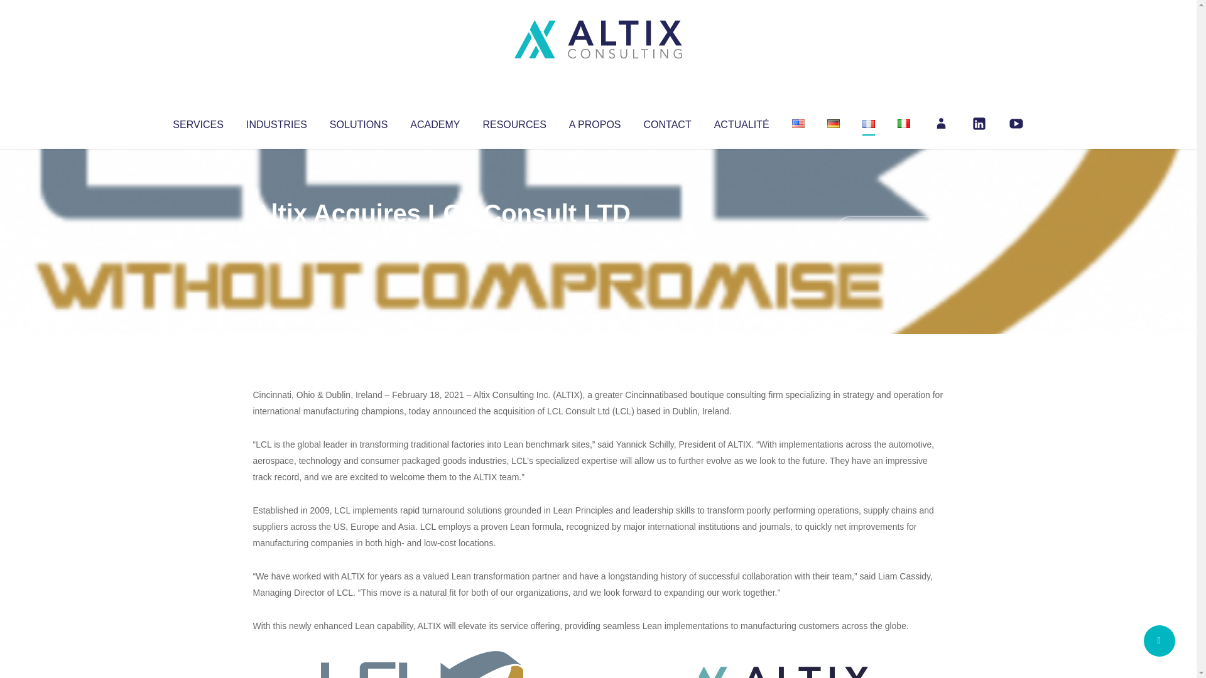 This screenshot has width=1206, height=678. What do you see at coordinates (276, 239) in the screenshot?
I see `Articles par Altix` at bounding box center [276, 239].